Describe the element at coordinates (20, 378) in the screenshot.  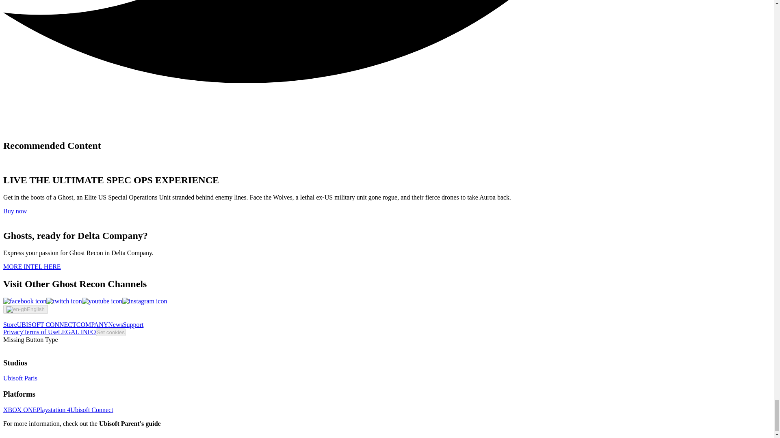
I see `Ubisoft Paris` at that location.